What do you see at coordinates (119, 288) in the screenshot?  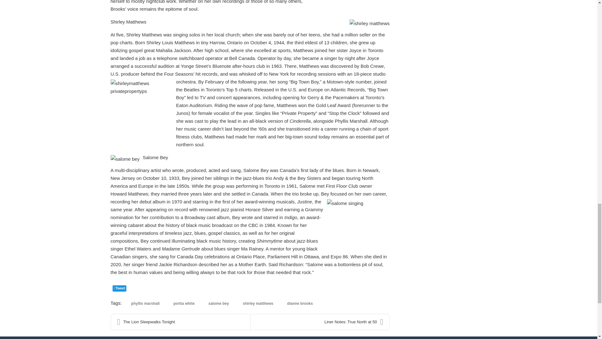 I see `Tweet` at bounding box center [119, 288].